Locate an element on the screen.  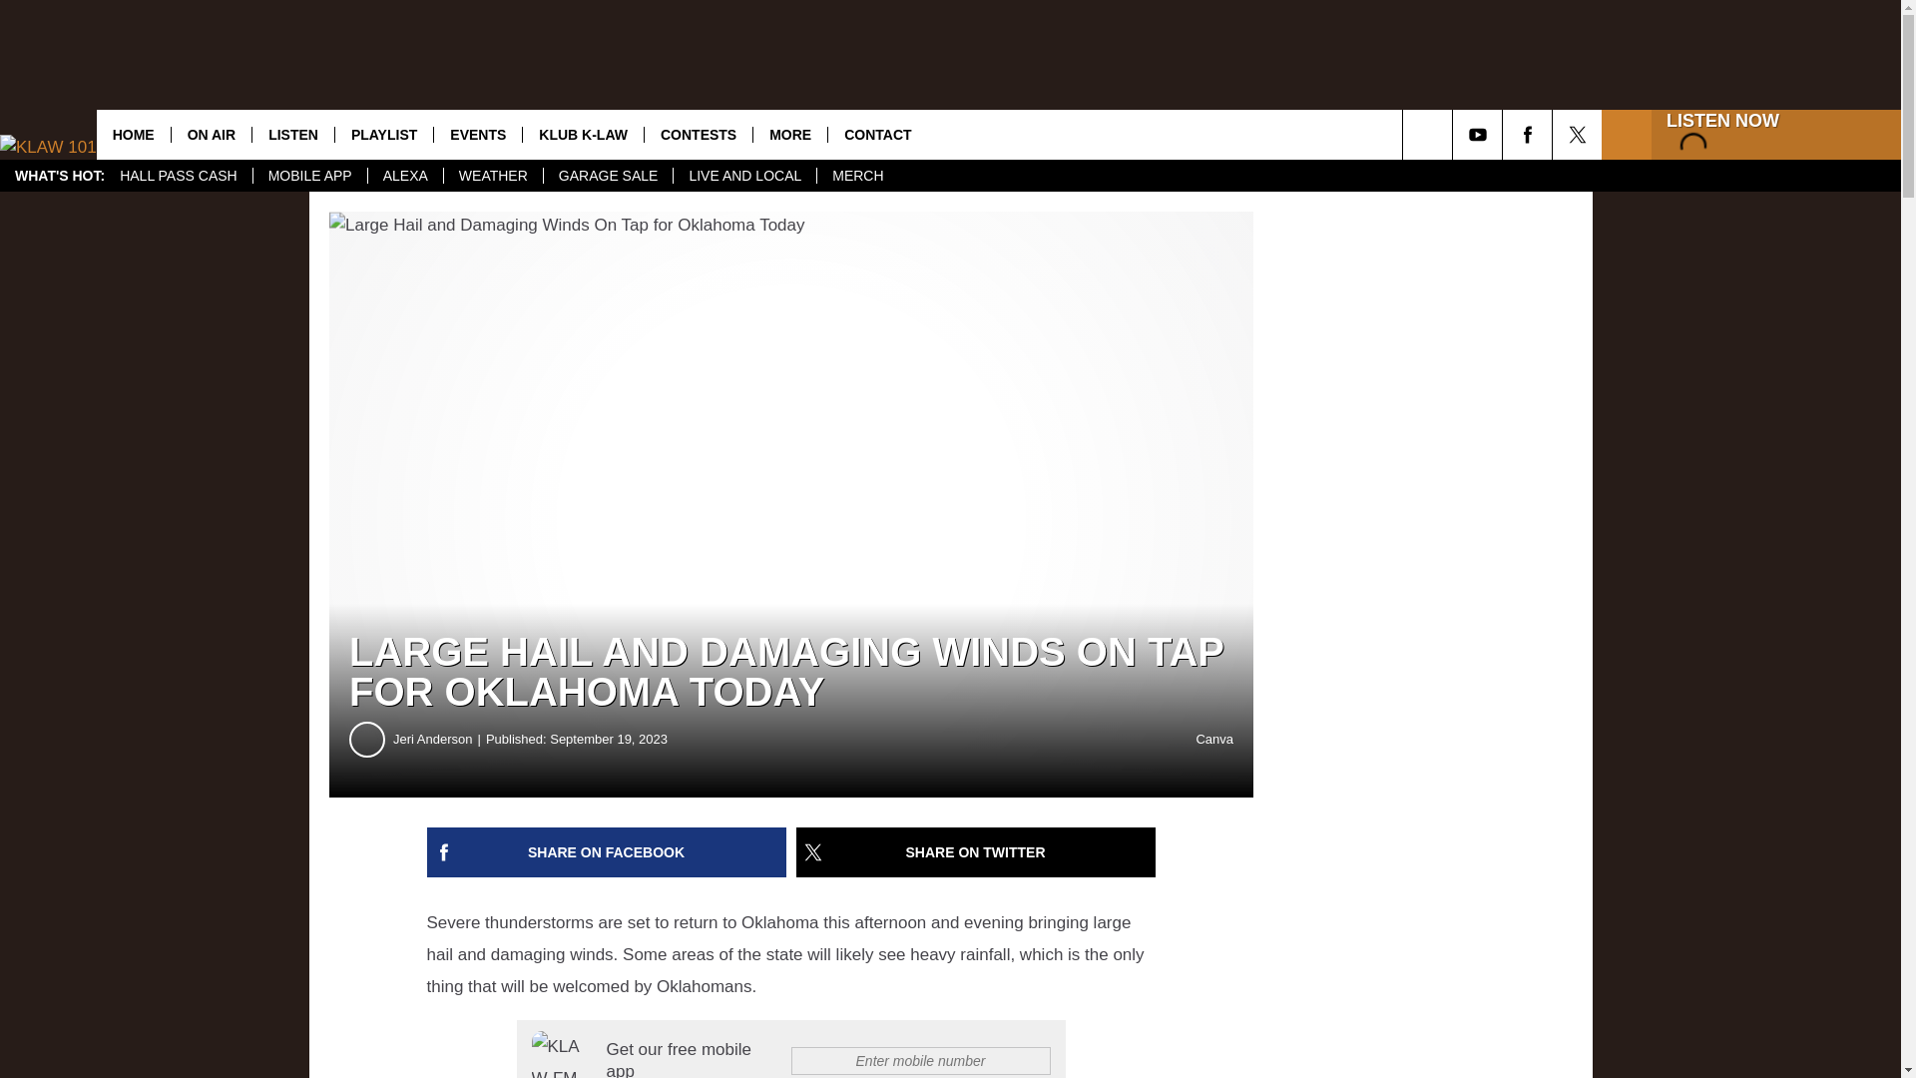
LIVE AND LOCAL is located at coordinates (743, 176).